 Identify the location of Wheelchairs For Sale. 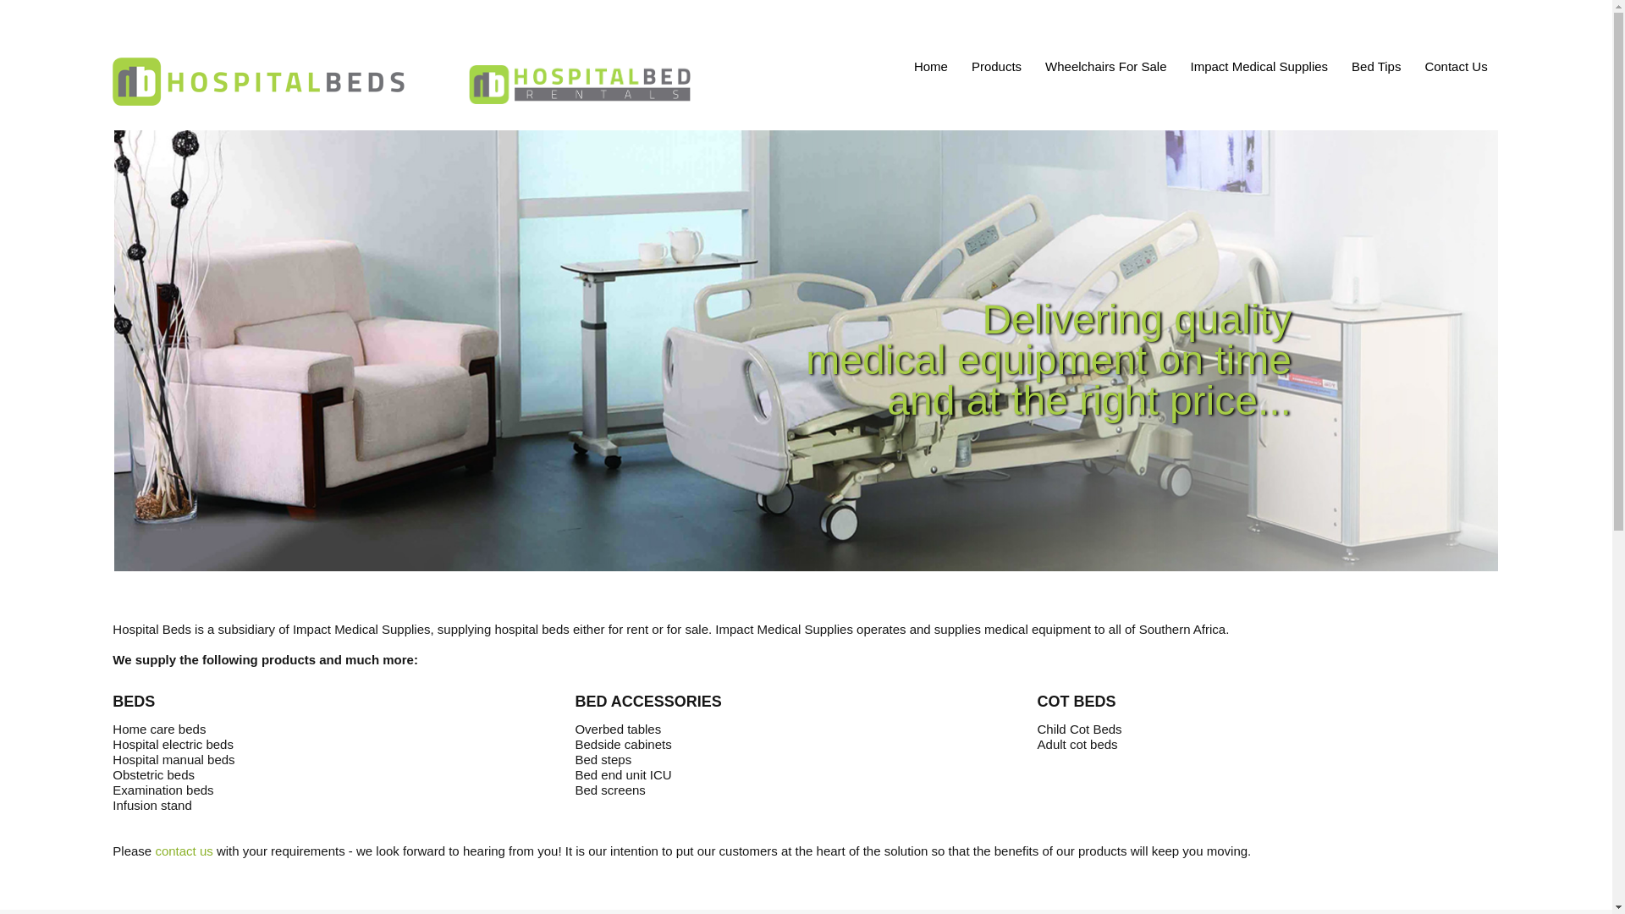
(1105, 71).